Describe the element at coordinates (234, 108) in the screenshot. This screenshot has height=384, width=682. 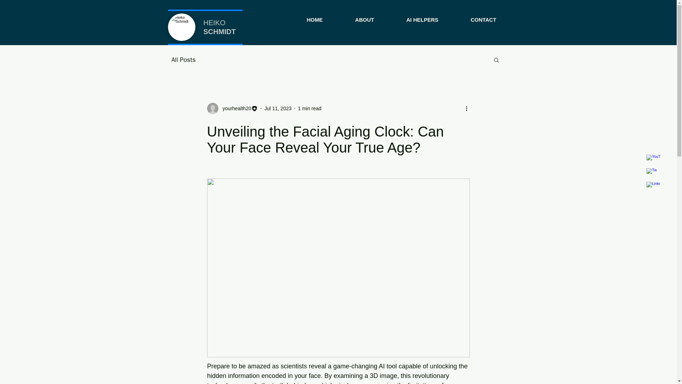
I see `yourhealth20` at that location.